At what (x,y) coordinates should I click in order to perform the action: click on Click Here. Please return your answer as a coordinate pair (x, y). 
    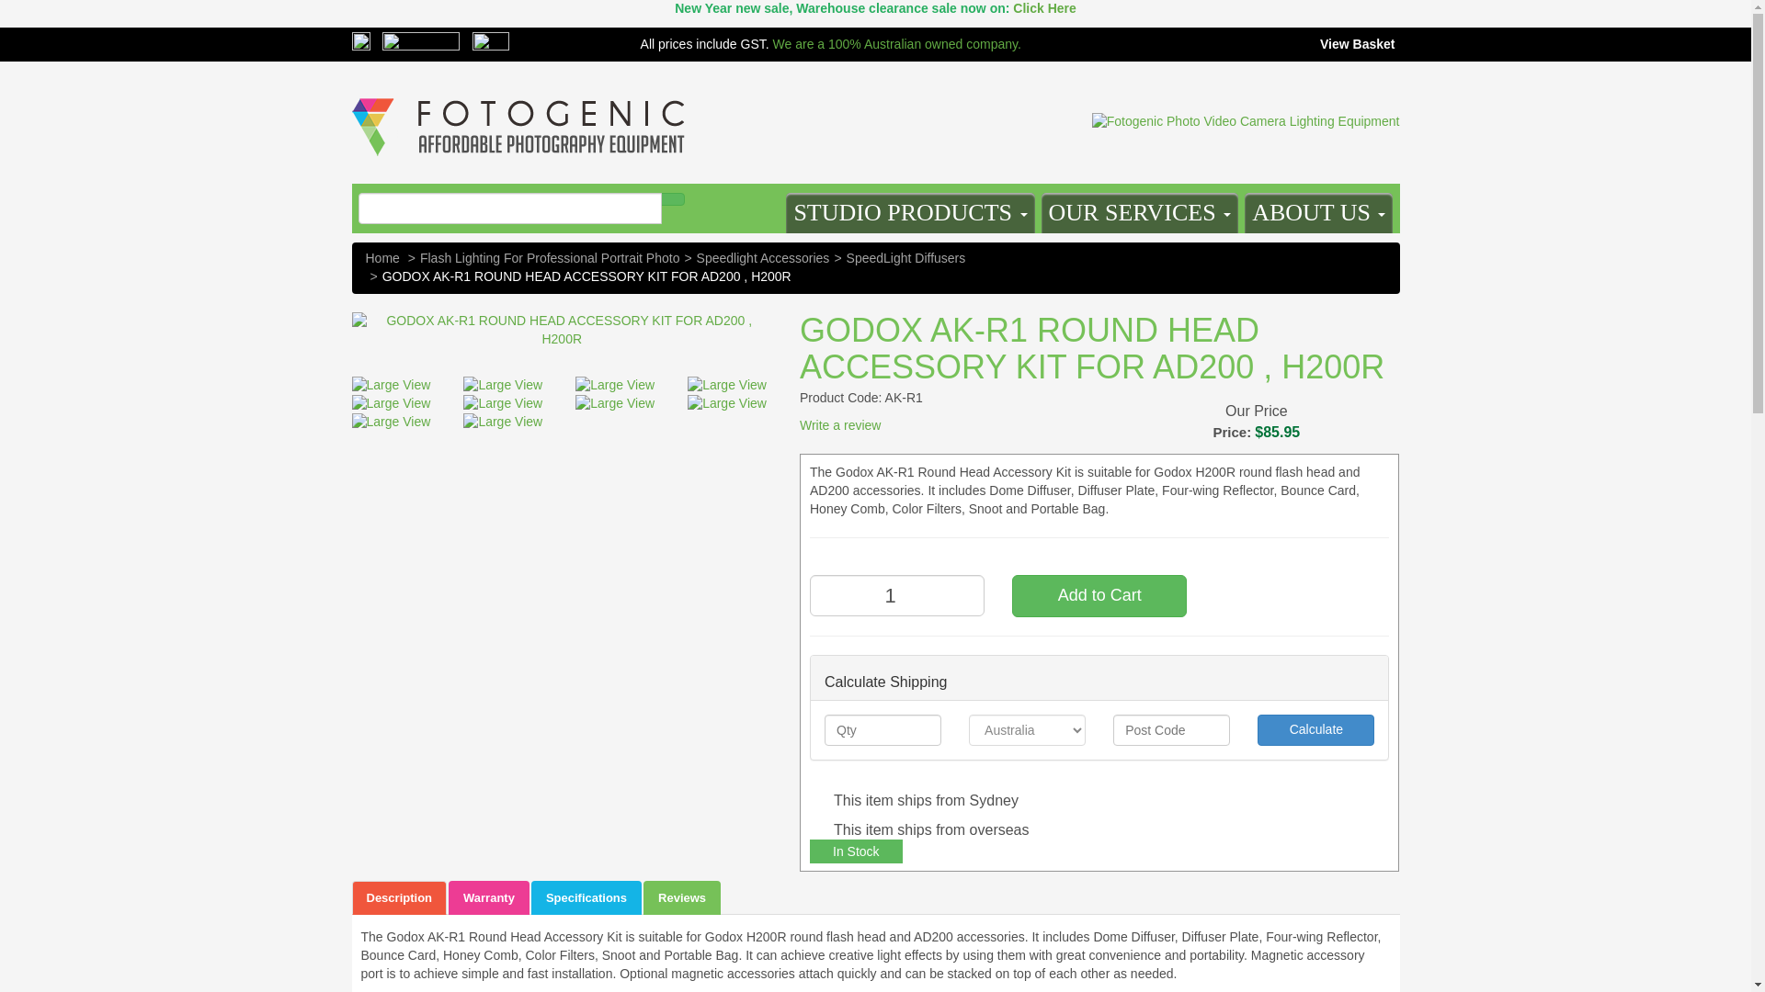
    Looking at the image, I should click on (1044, 8).